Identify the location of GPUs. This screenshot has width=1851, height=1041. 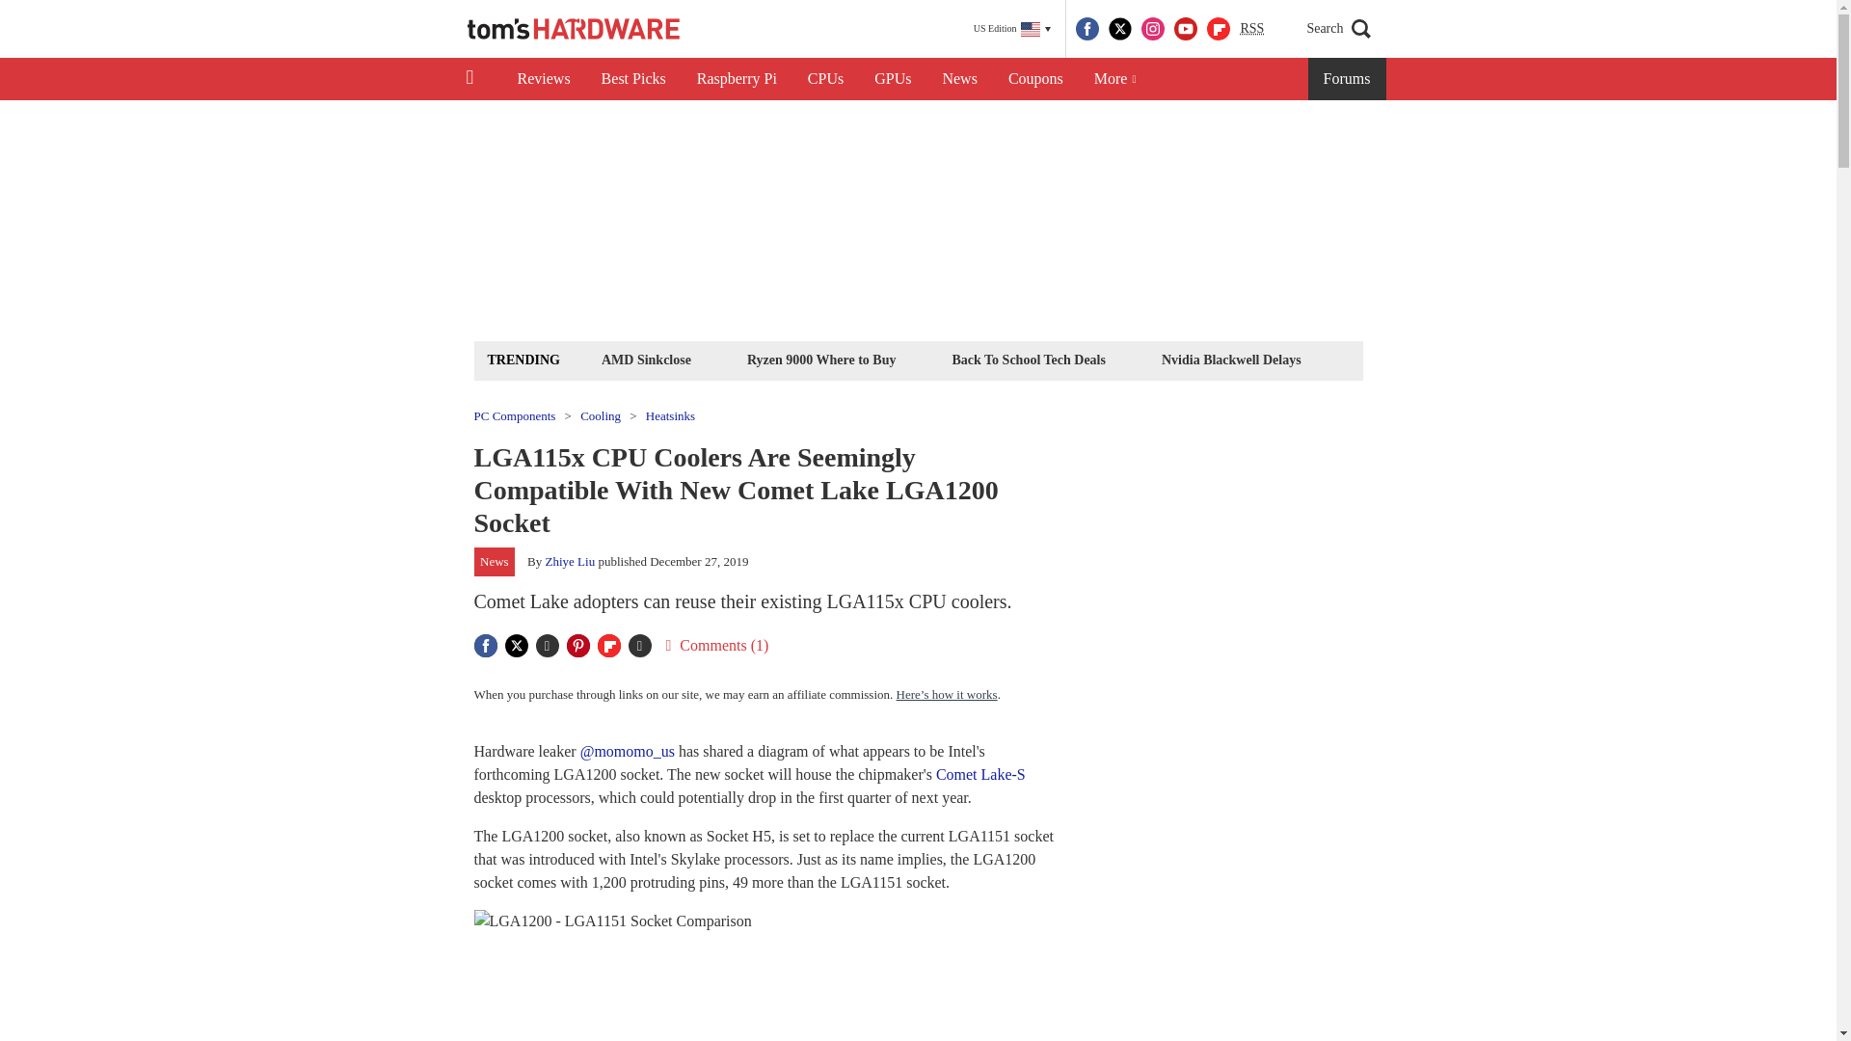
(893, 79).